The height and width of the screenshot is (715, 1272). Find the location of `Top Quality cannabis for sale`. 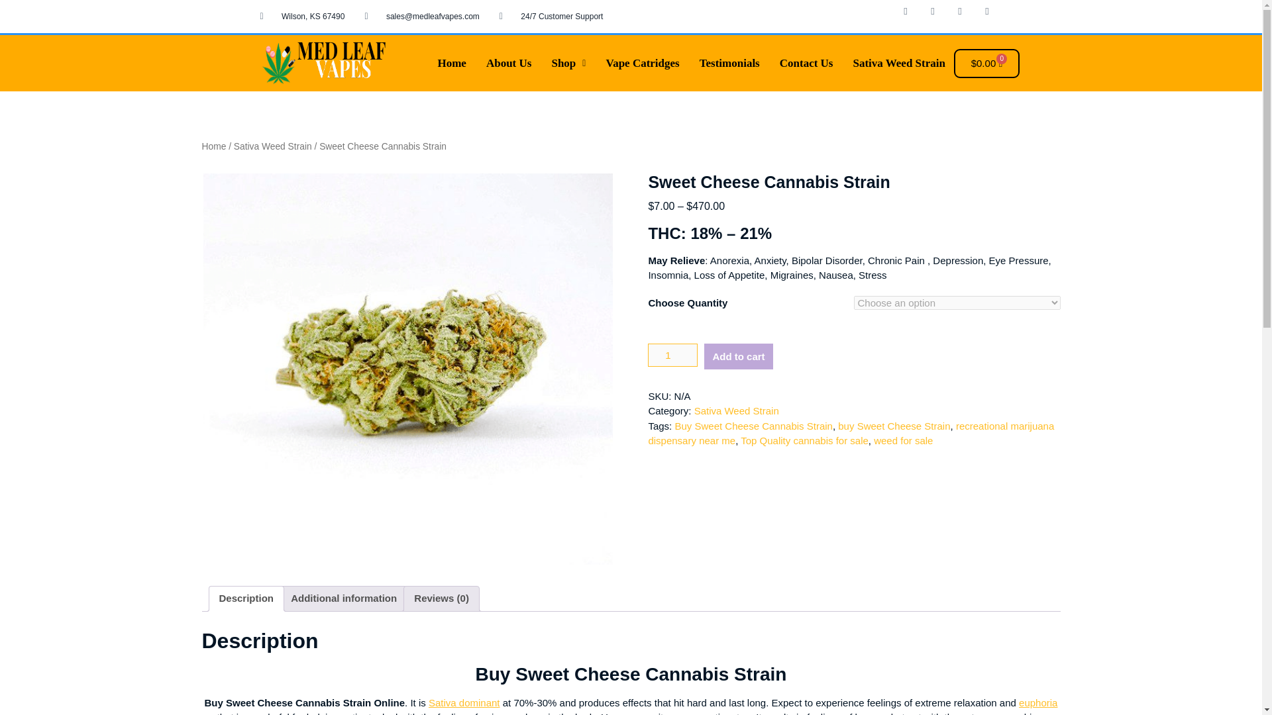

Top Quality cannabis for sale is located at coordinates (804, 440).